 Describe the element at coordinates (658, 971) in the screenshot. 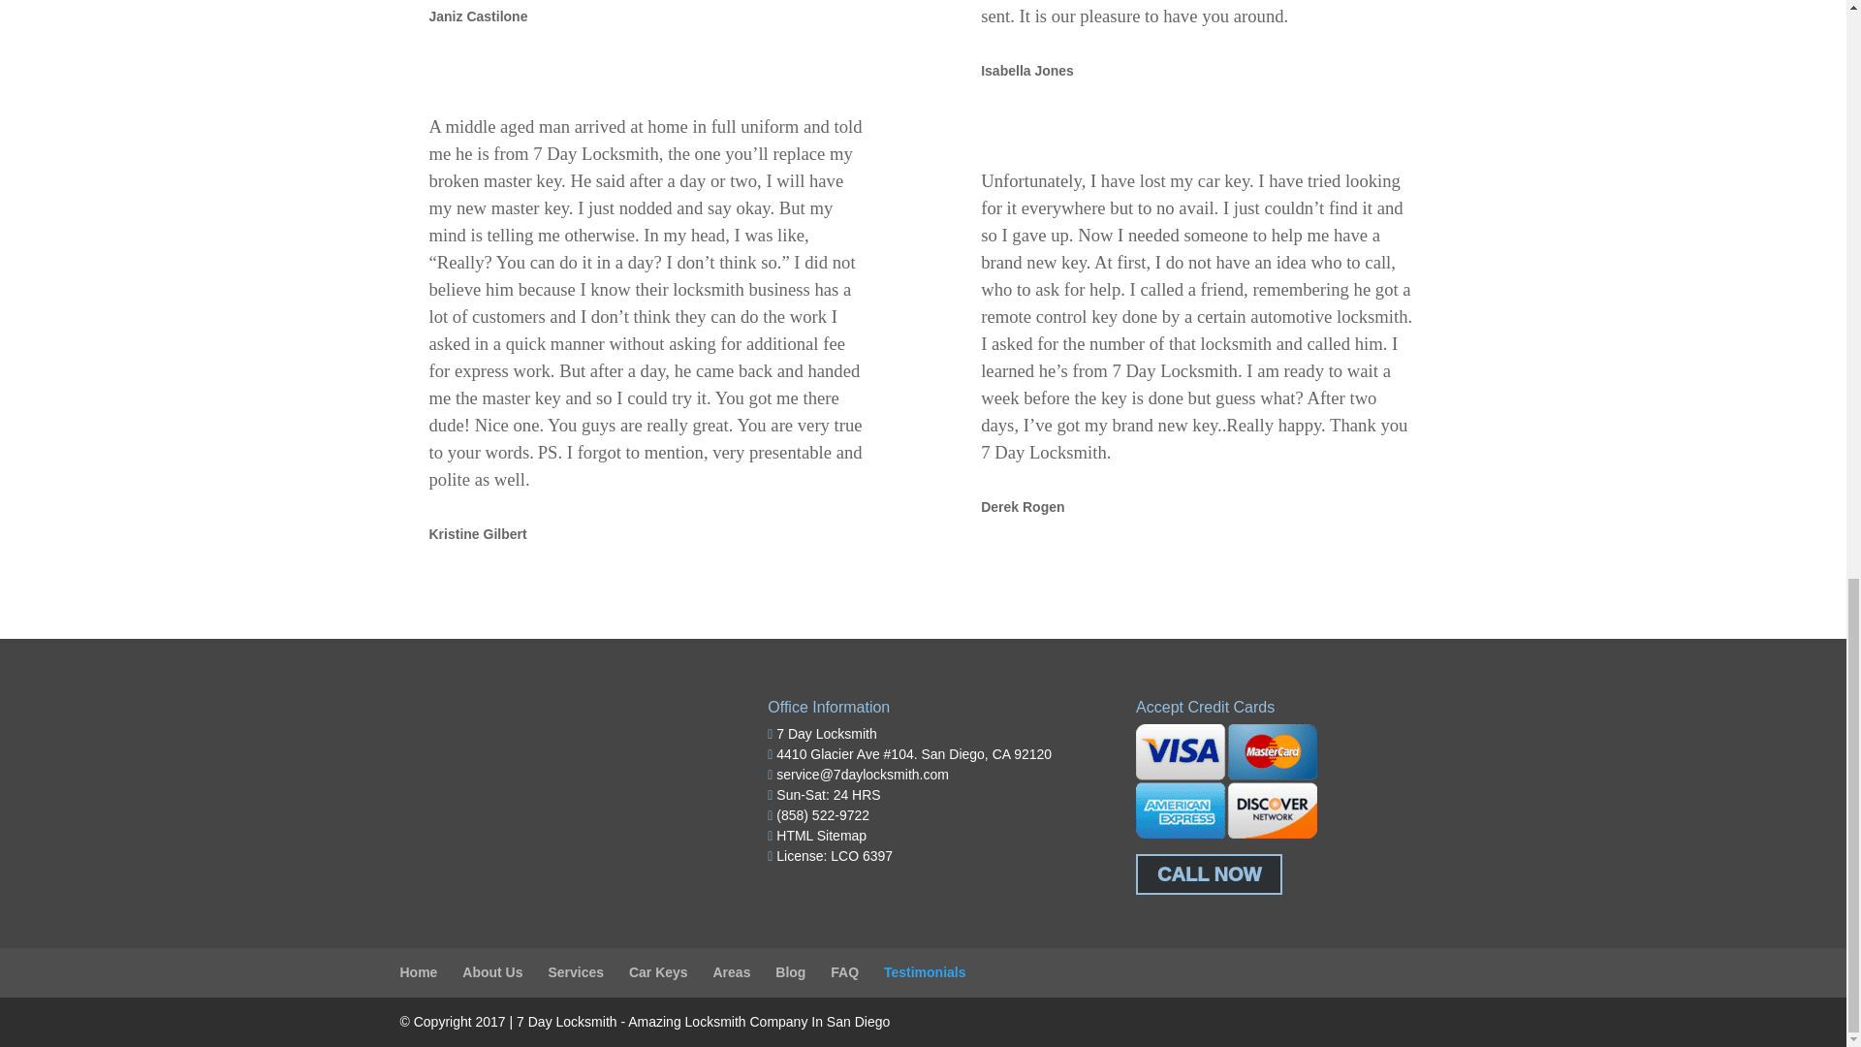

I see `Car Keys` at that location.